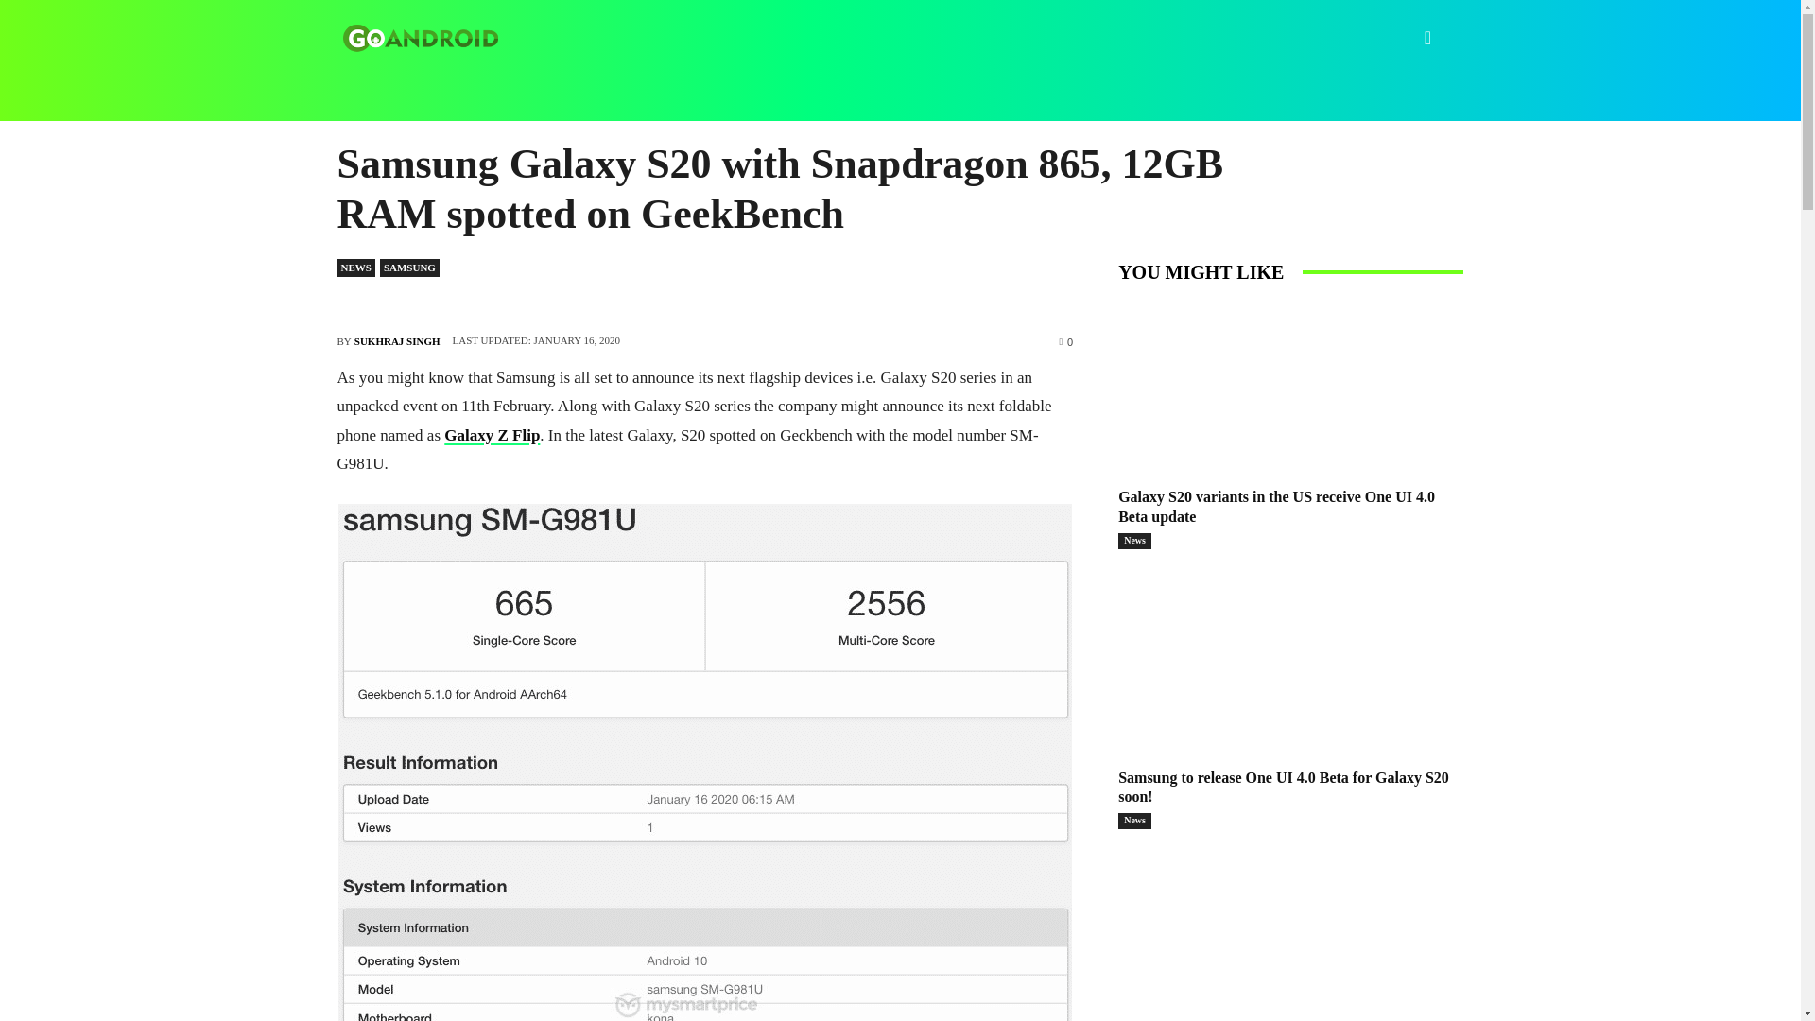 The height and width of the screenshot is (1021, 1815). I want to click on SUKHRAJ SINGH, so click(397, 340).